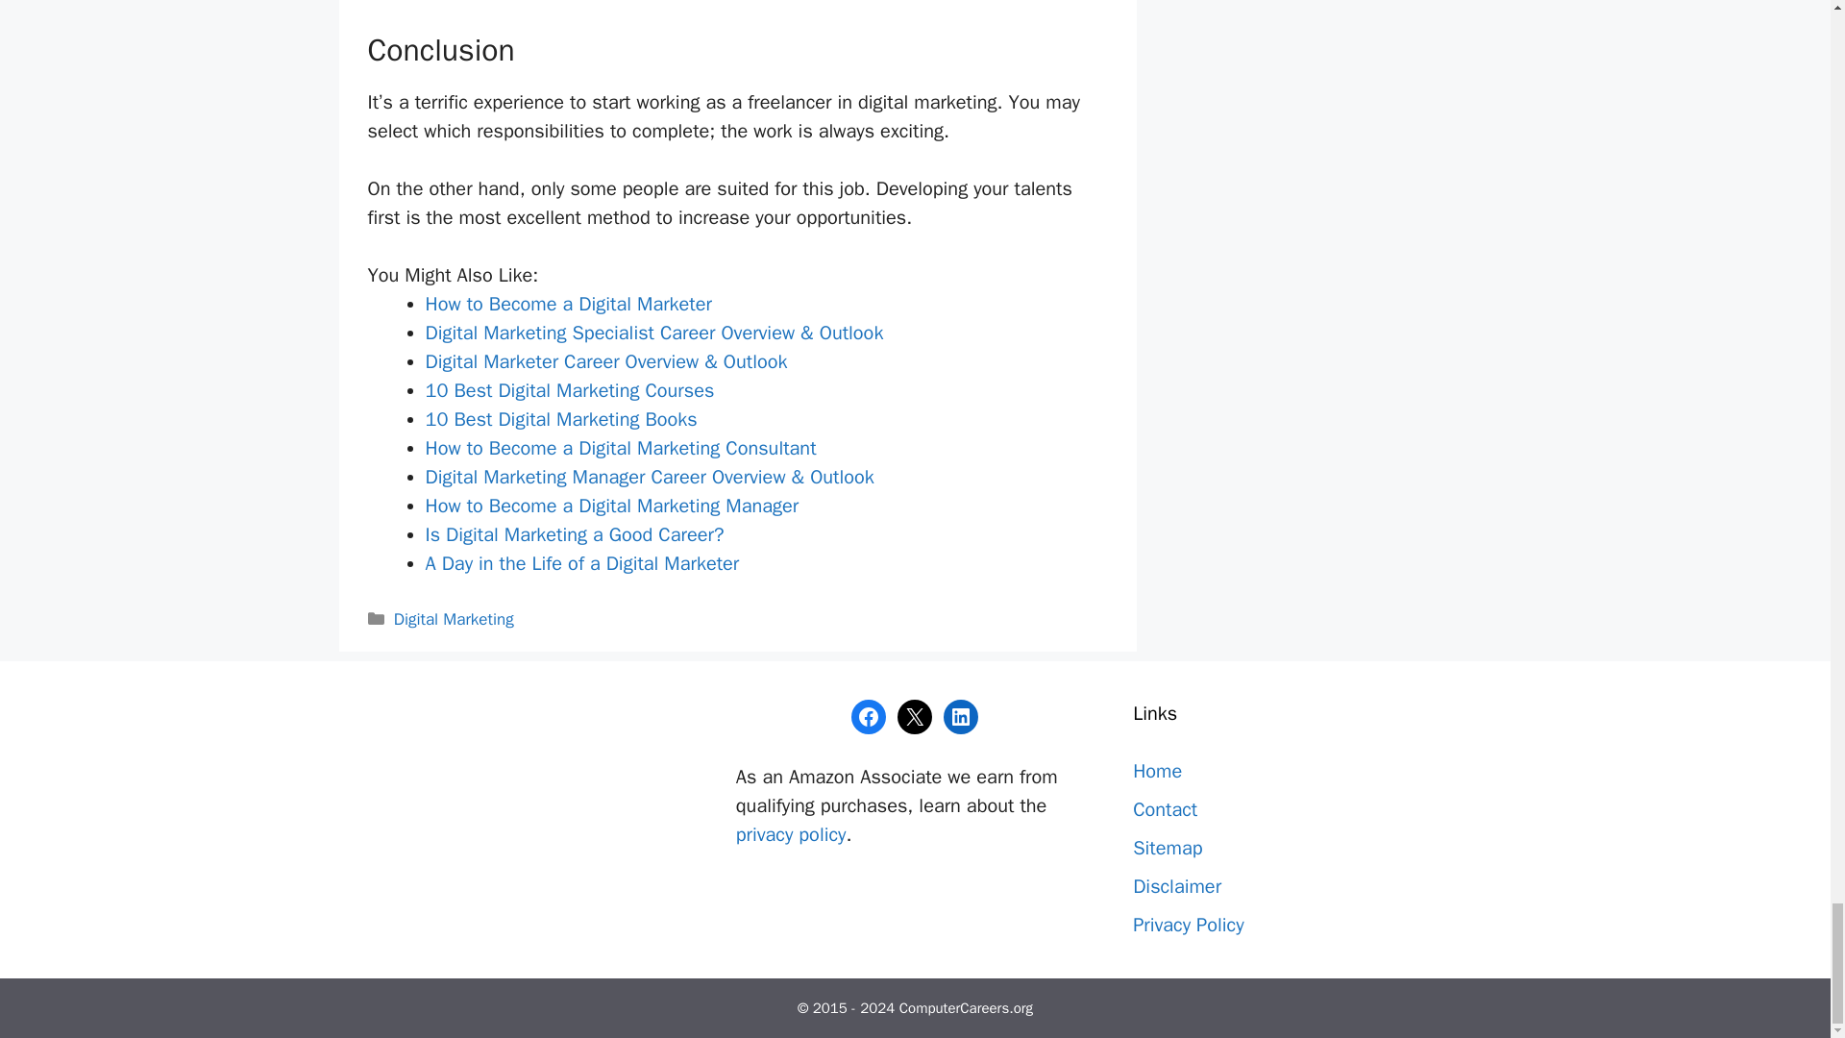 The height and width of the screenshot is (1038, 1845). Describe the element at coordinates (569, 390) in the screenshot. I see `10 Best Digital Marketing Courses` at that location.